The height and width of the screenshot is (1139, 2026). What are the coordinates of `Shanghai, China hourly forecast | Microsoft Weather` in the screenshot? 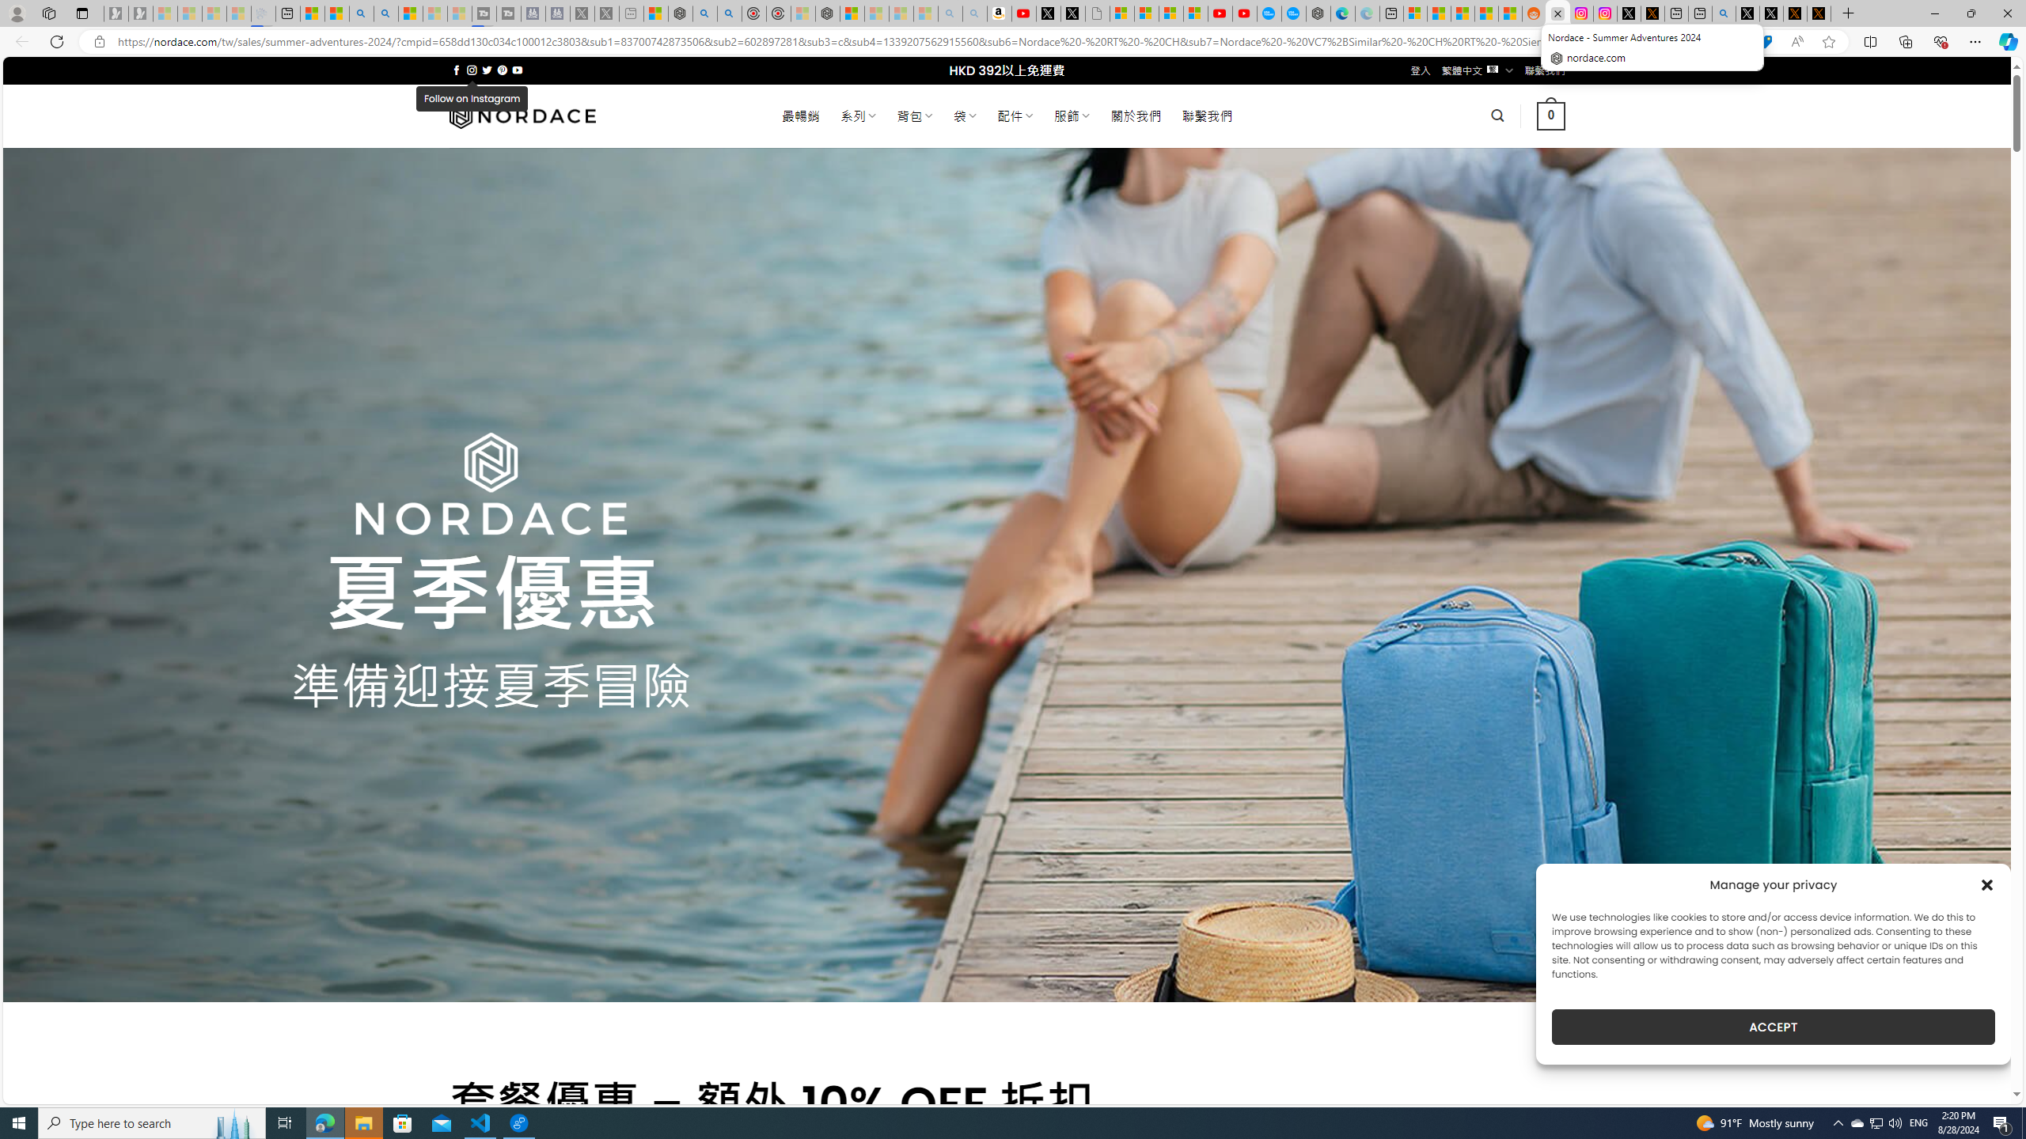 It's located at (1463, 13).